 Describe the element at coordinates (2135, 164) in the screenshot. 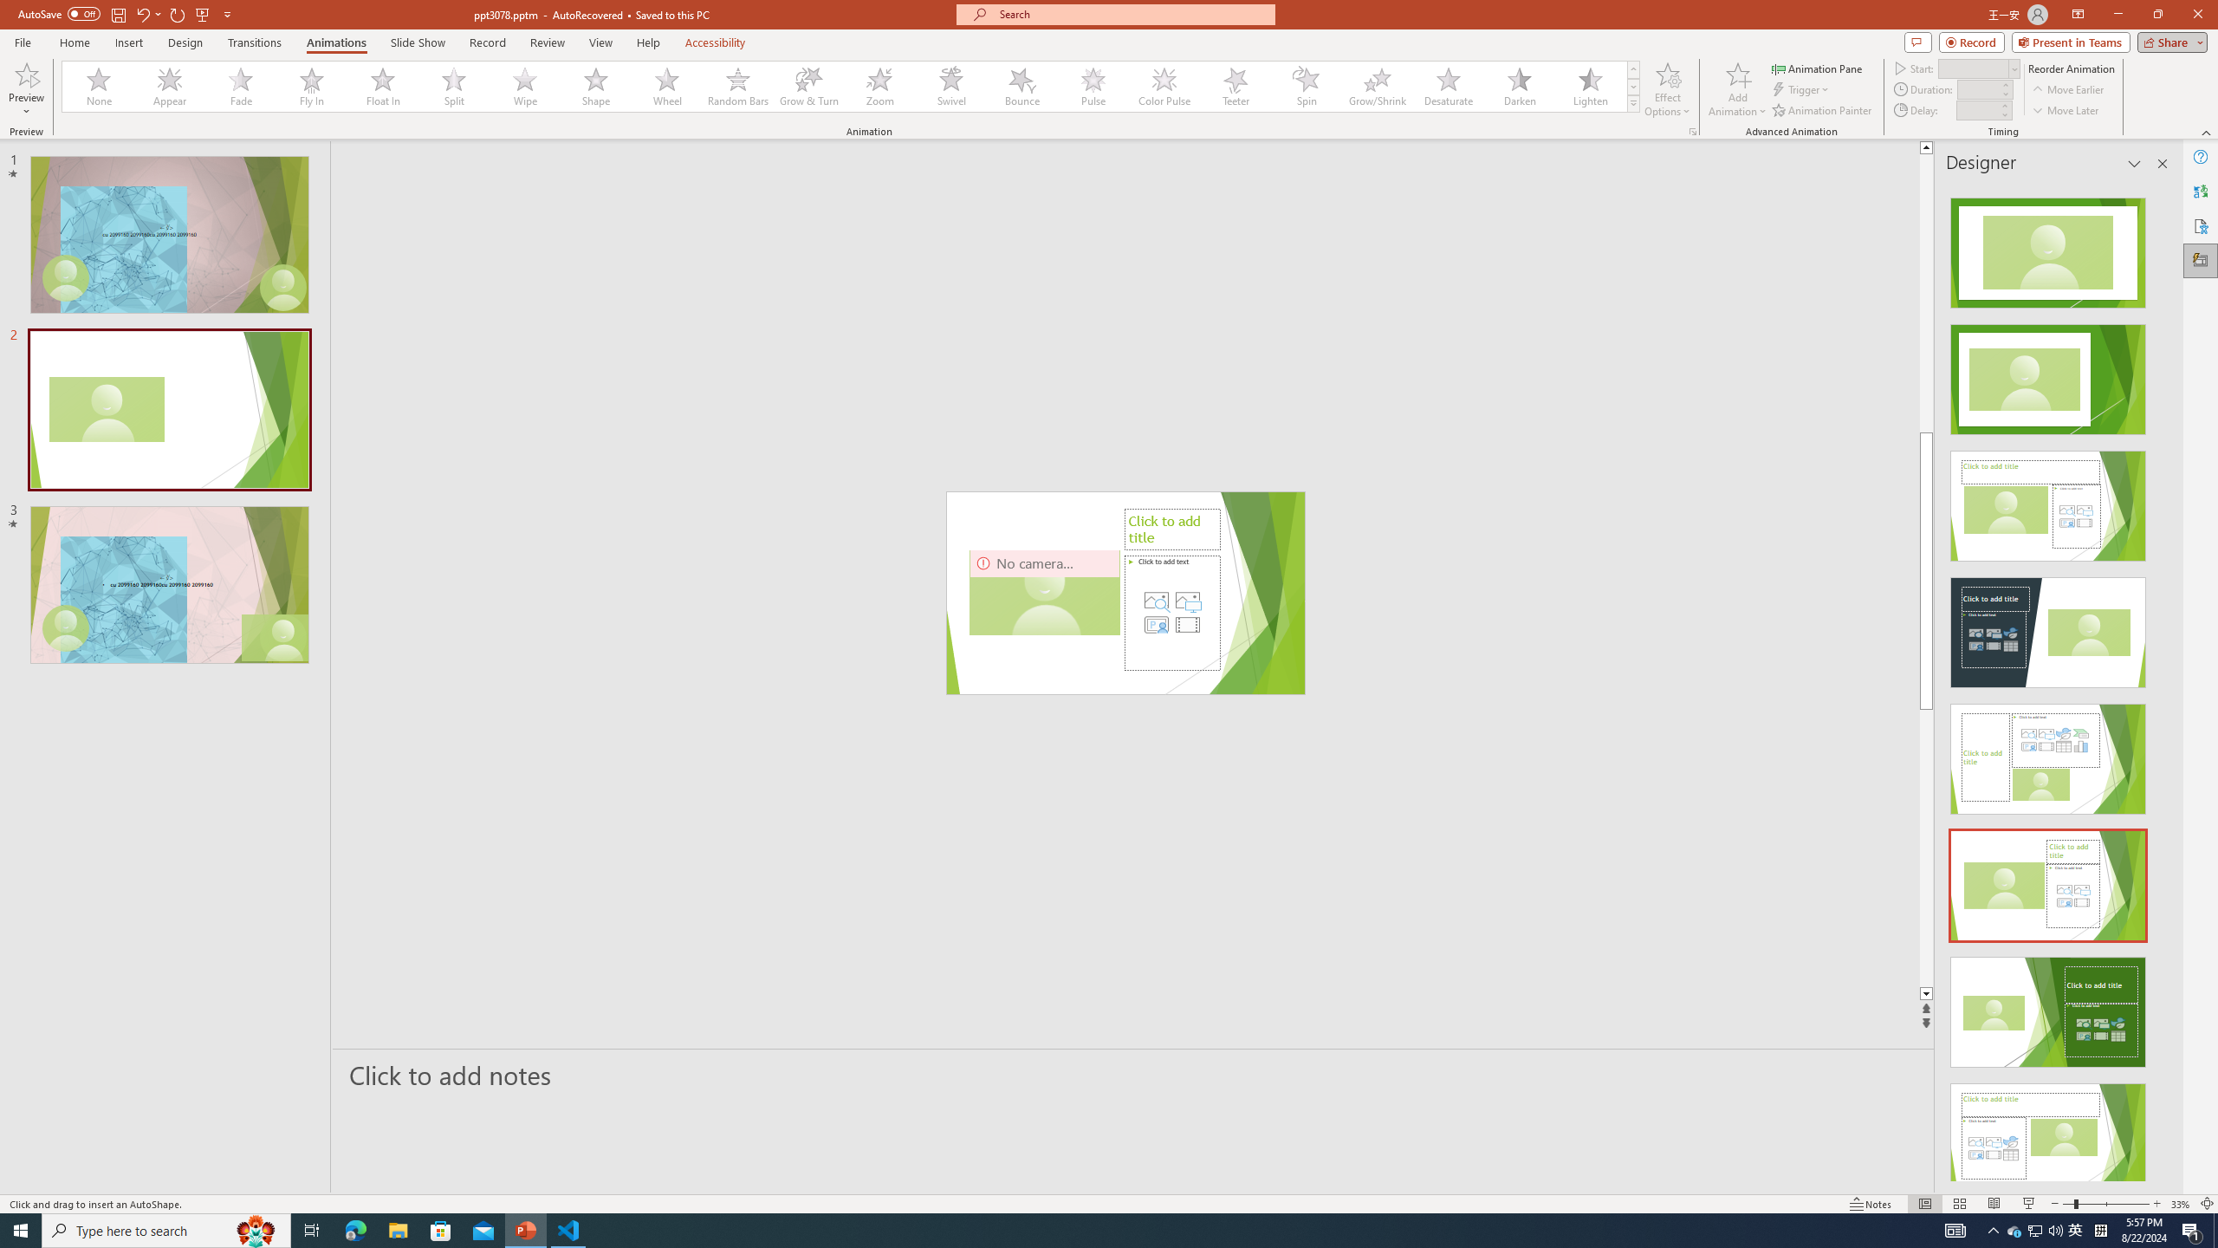

I see `Task Pane Options` at that location.